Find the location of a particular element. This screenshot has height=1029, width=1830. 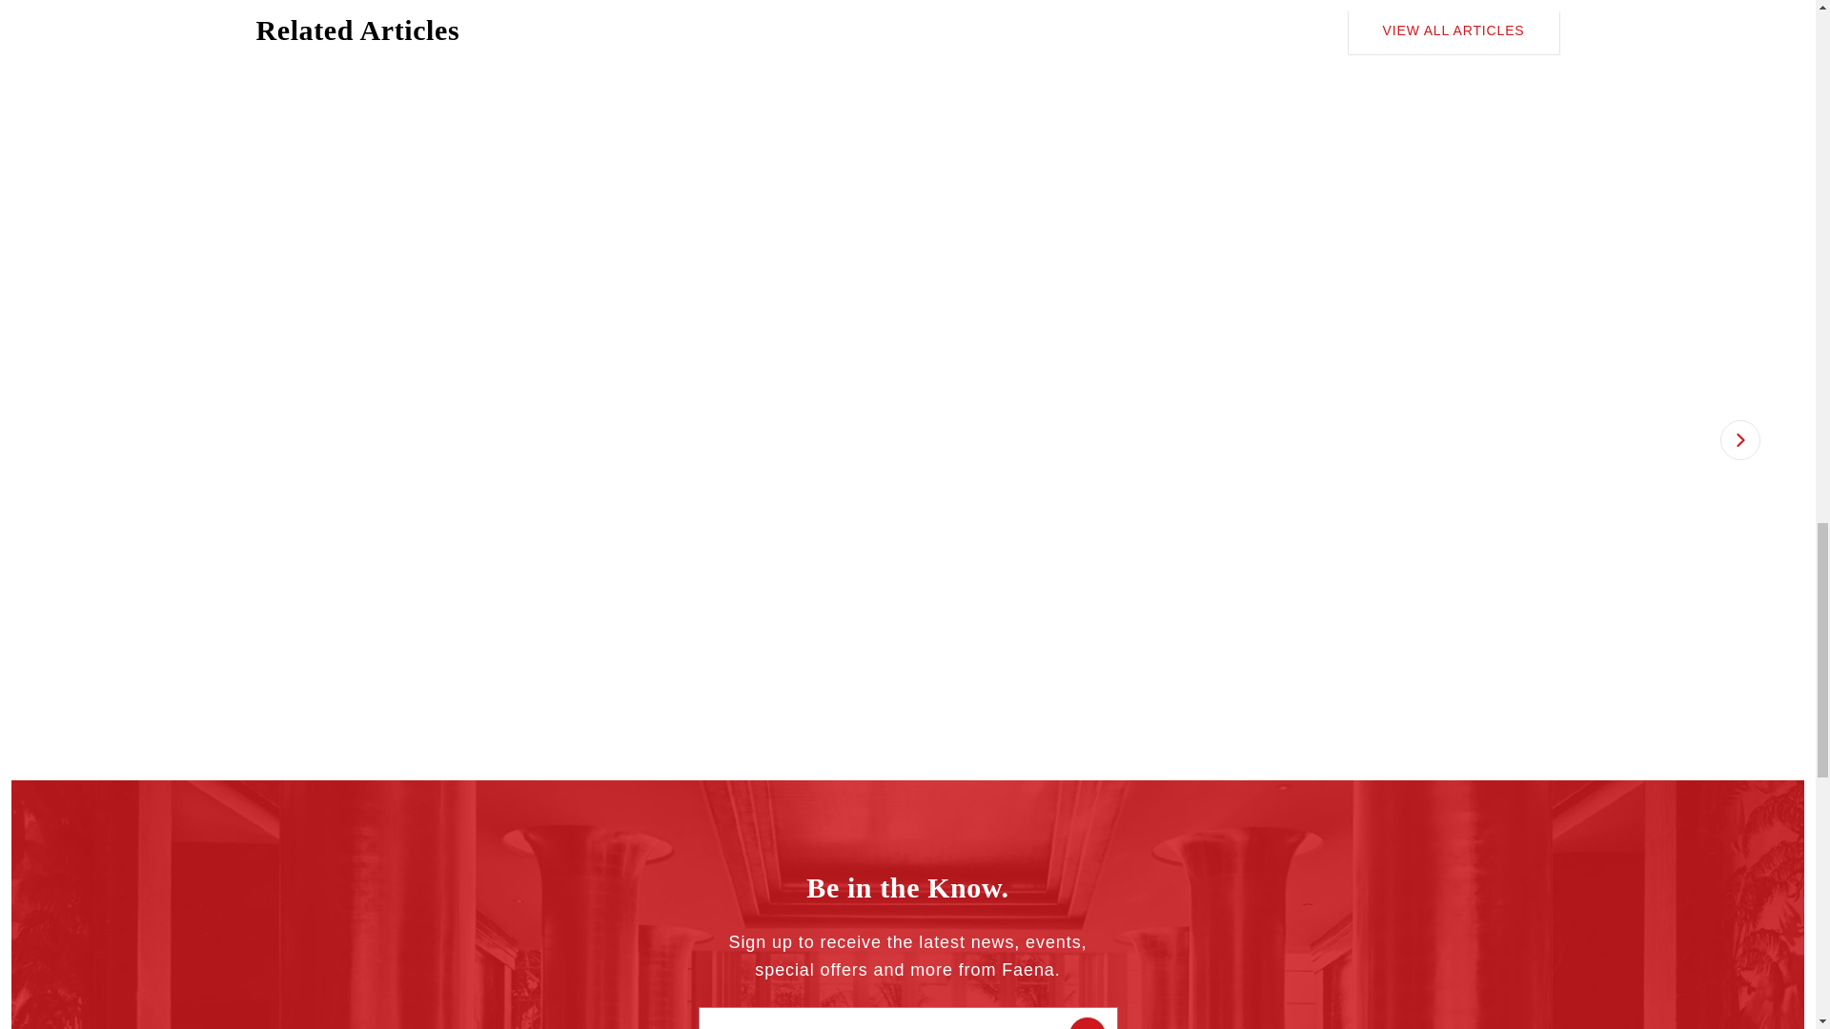

next is located at coordinates (1738, 438).